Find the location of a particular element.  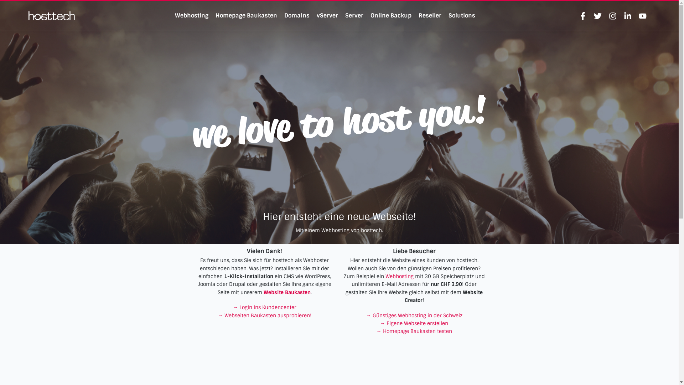

Website Baukasten is located at coordinates (287, 292).